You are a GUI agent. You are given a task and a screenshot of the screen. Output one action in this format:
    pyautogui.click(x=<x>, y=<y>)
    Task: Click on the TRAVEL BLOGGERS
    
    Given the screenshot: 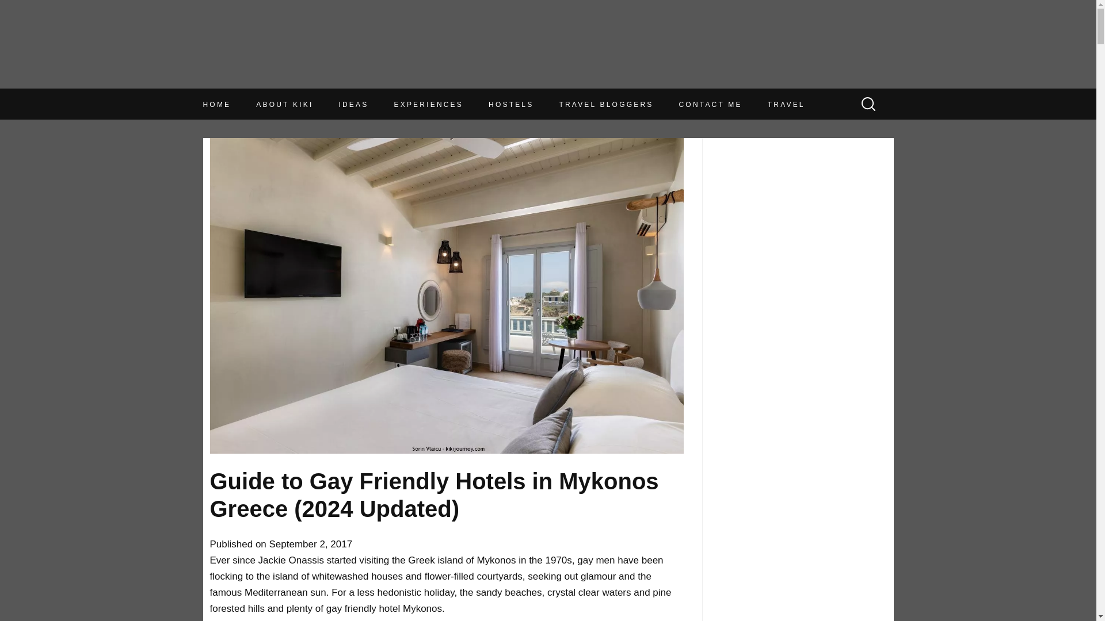 What is the action you would take?
    pyautogui.click(x=605, y=105)
    